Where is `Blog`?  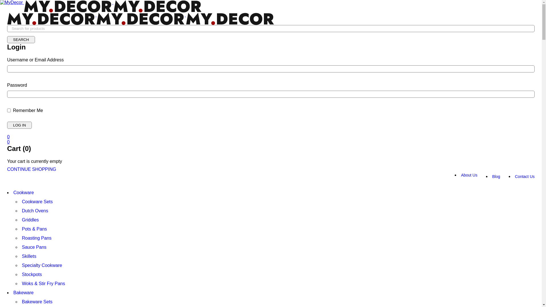
Blog is located at coordinates (496, 176).